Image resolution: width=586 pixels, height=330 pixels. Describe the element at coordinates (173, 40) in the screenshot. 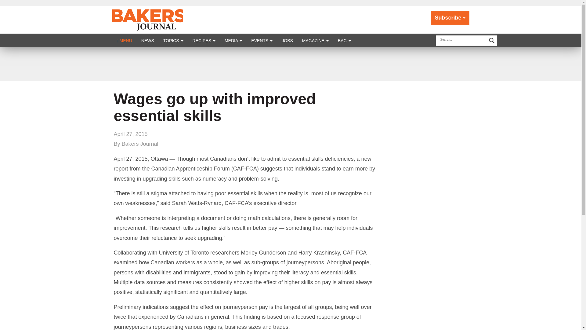

I see `TOPICS` at that location.